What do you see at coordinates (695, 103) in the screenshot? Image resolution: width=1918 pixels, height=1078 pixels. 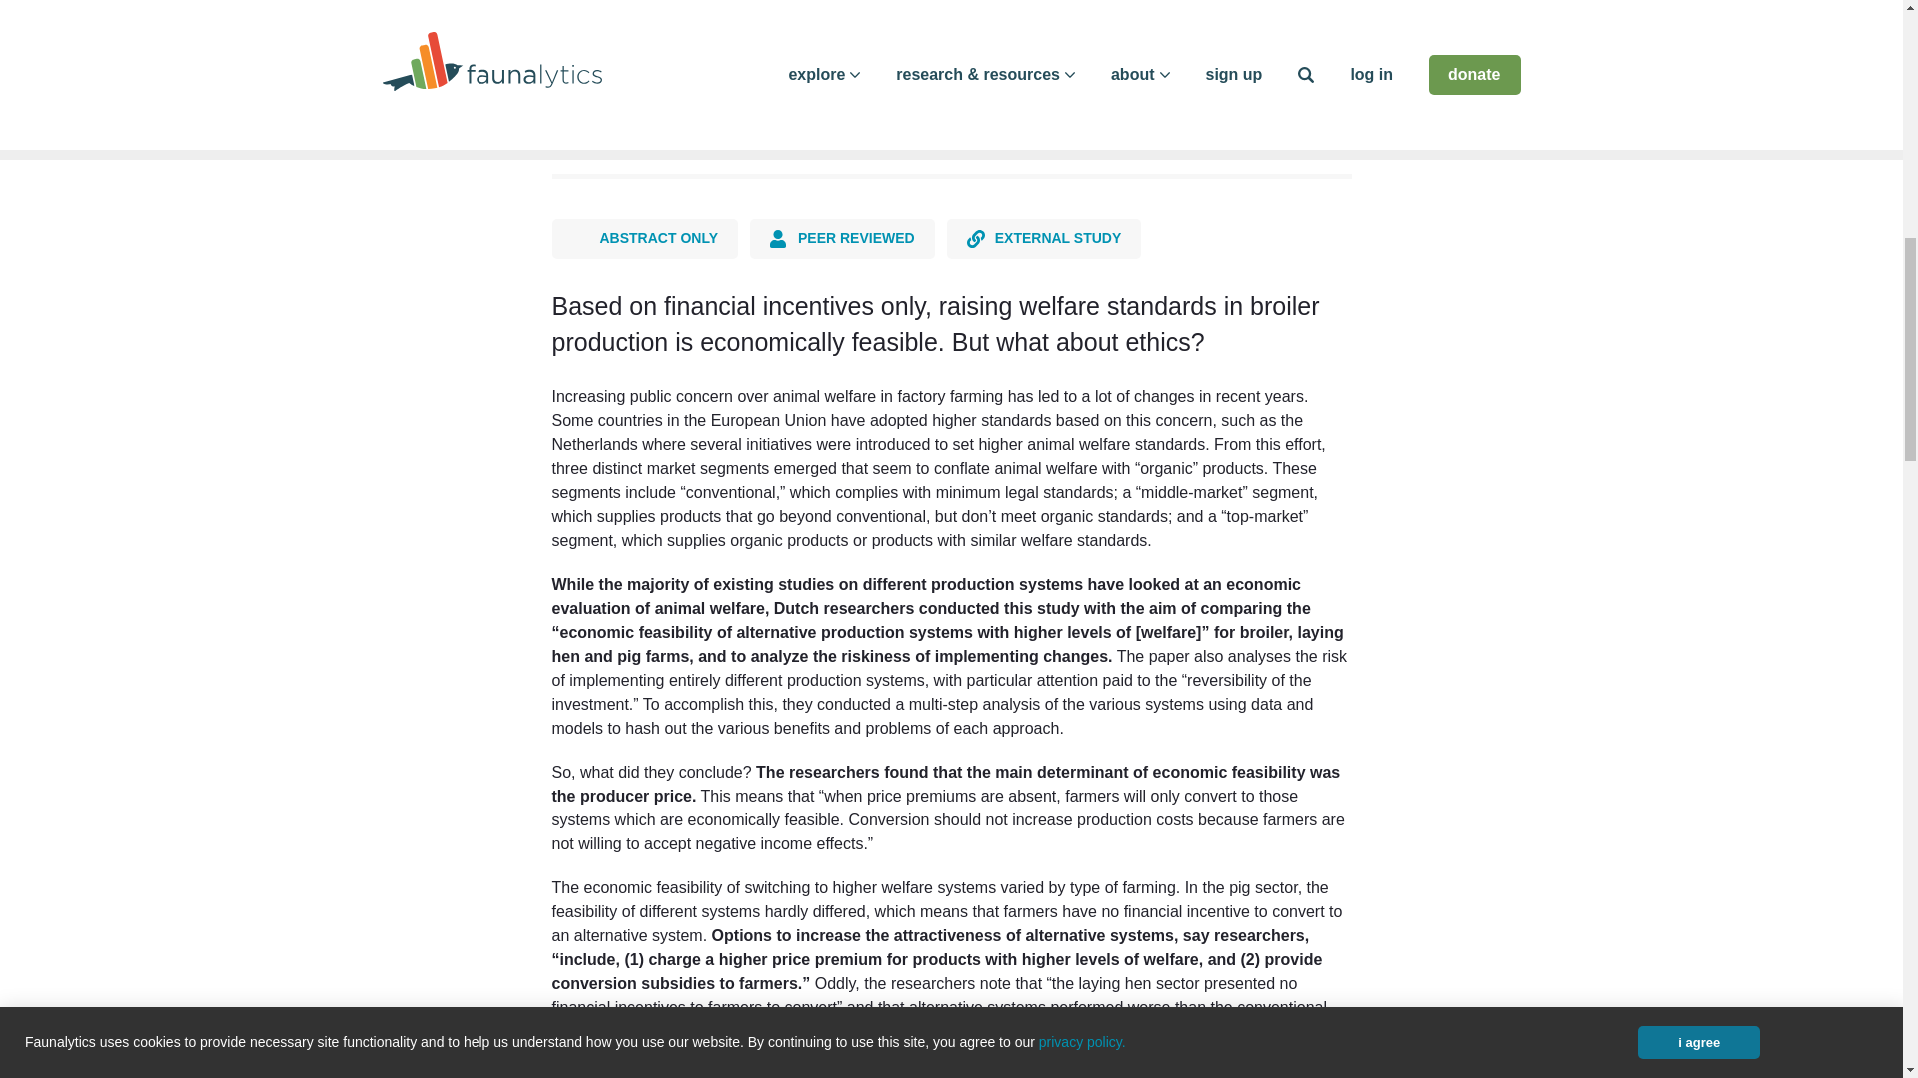 I see `LinkedIn` at bounding box center [695, 103].